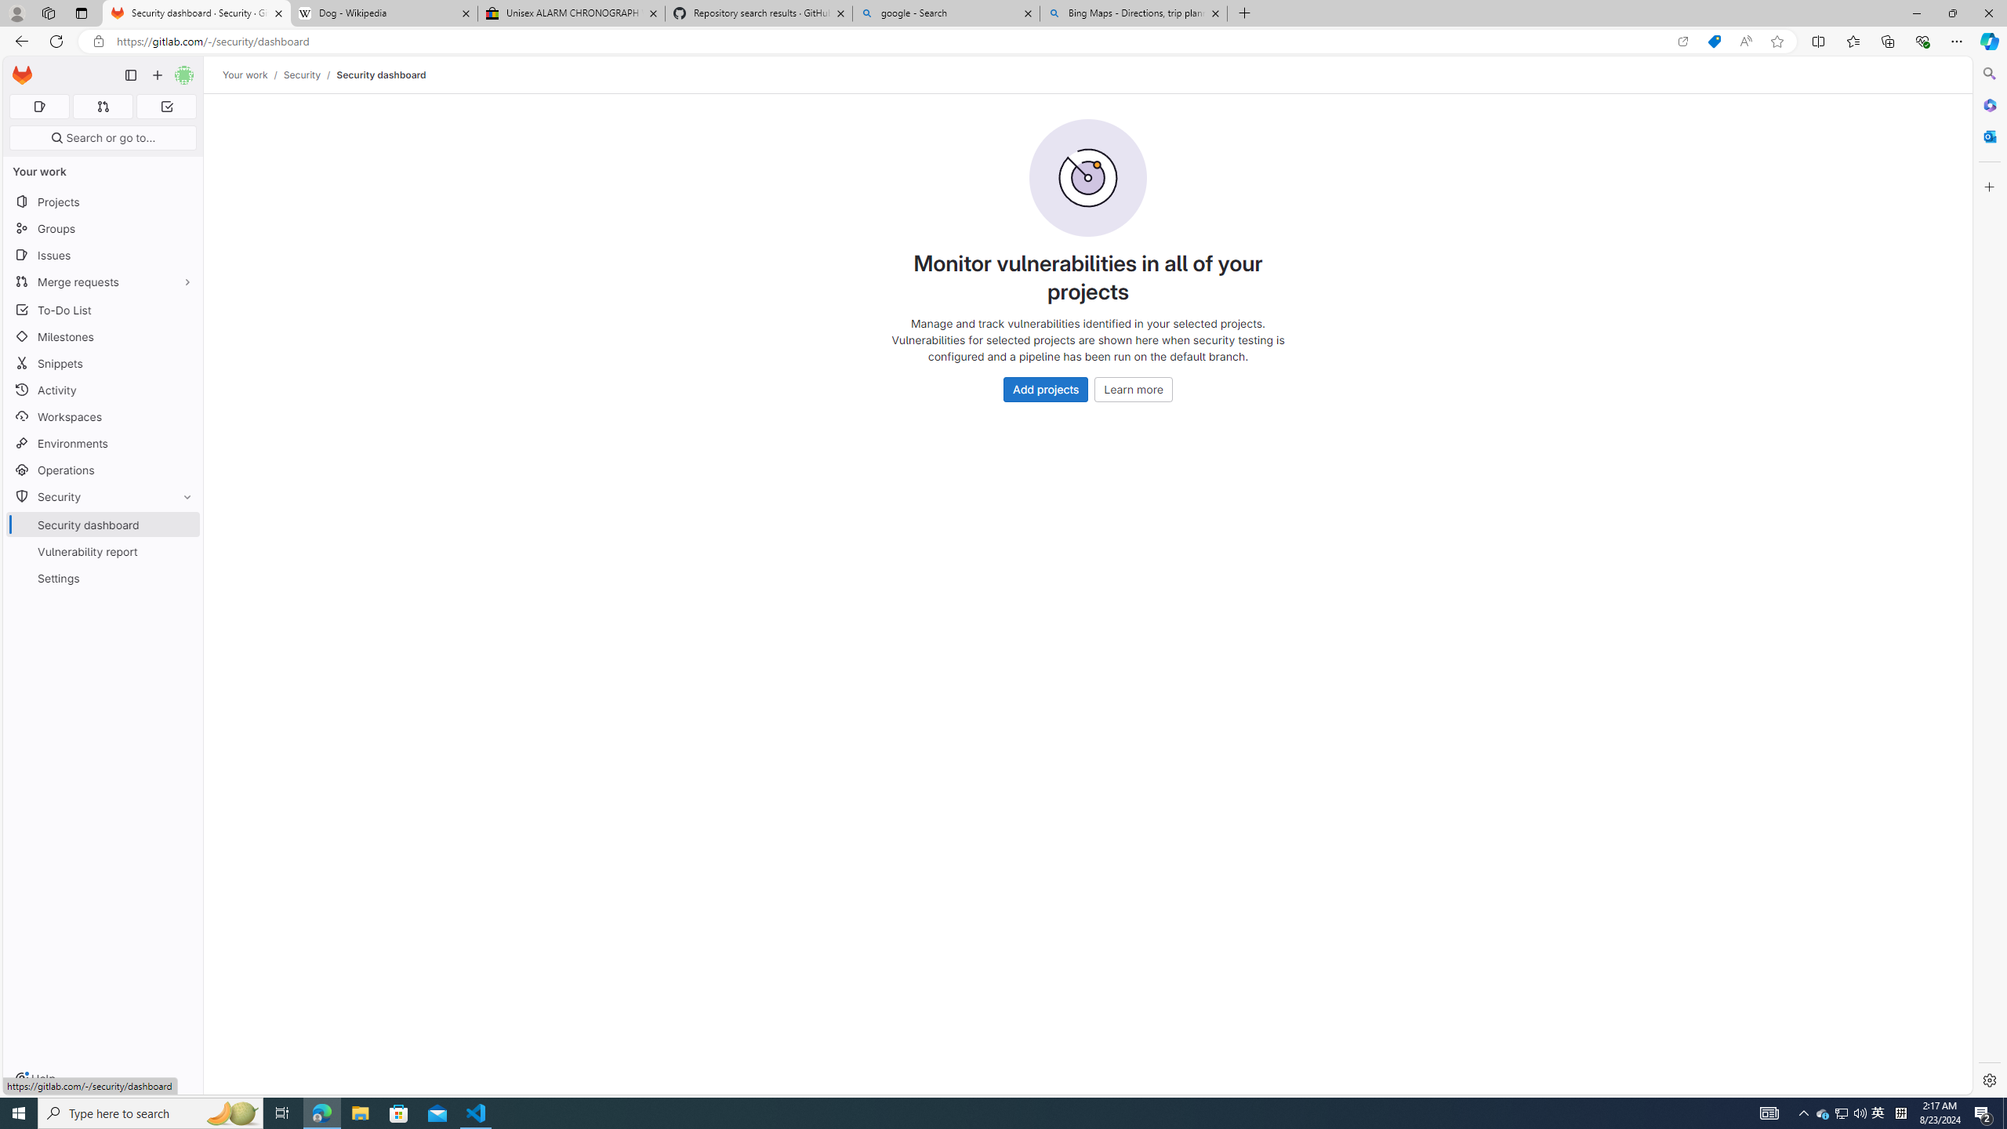 This screenshot has height=1129, width=2007. What do you see at coordinates (1745, 42) in the screenshot?
I see `Read aloud this page (Ctrl+Shift+U)` at bounding box center [1745, 42].